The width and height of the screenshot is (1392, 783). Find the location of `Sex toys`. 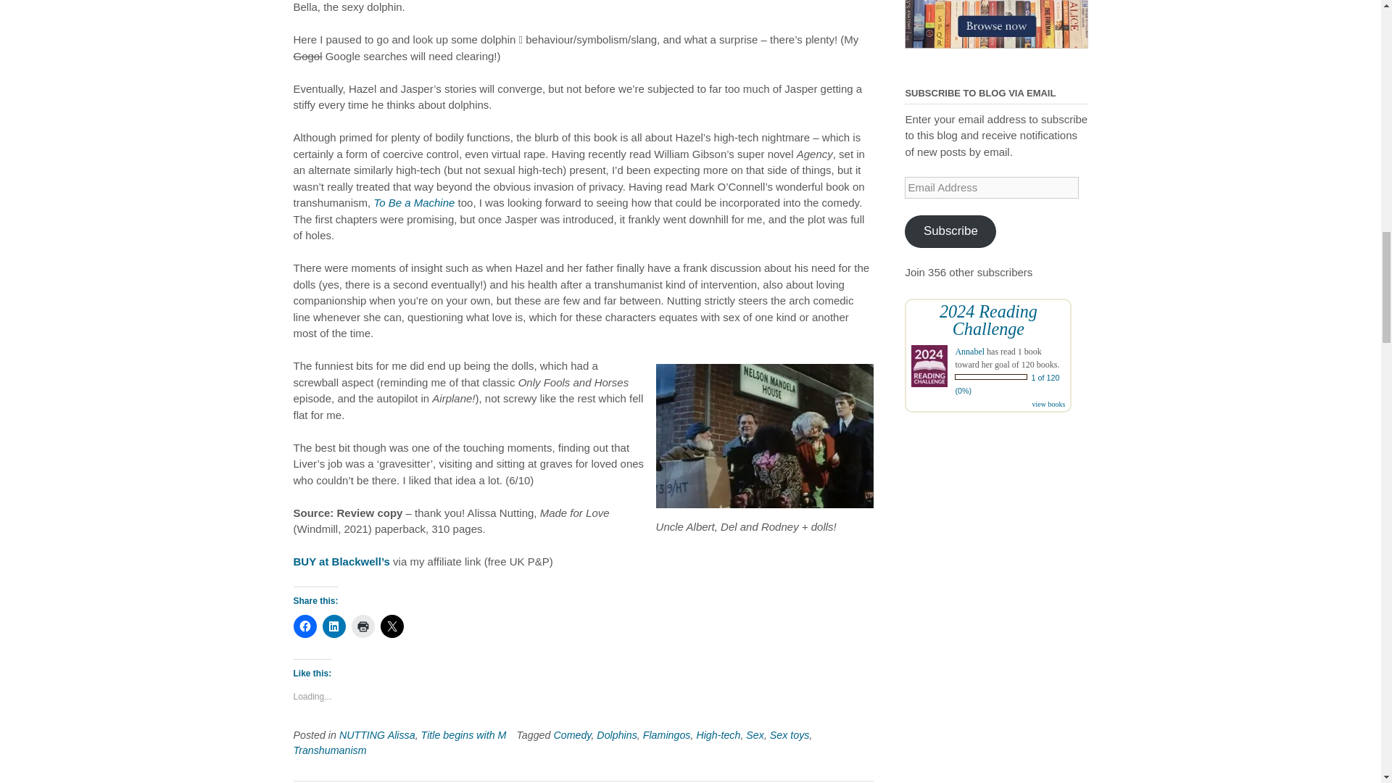

Sex toys is located at coordinates (790, 734).